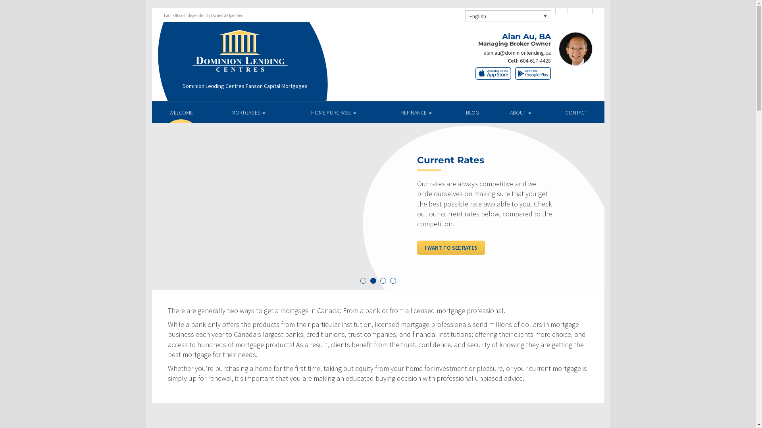 This screenshot has width=762, height=428. What do you see at coordinates (576, 113) in the screenshot?
I see `CONTACT` at bounding box center [576, 113].